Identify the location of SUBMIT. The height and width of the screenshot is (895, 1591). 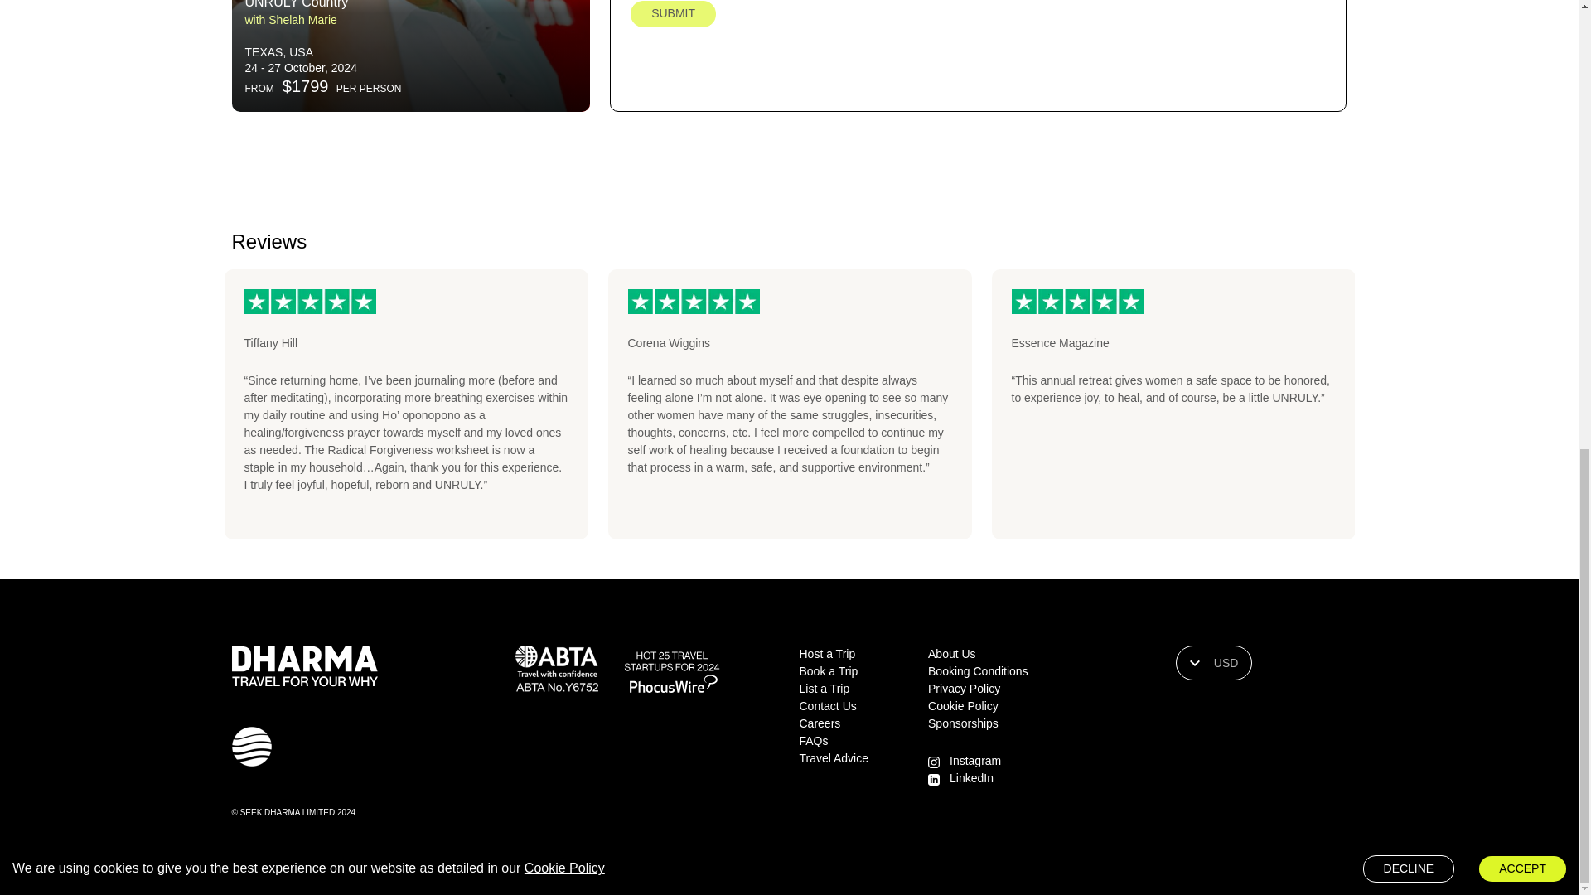
(673, 14).